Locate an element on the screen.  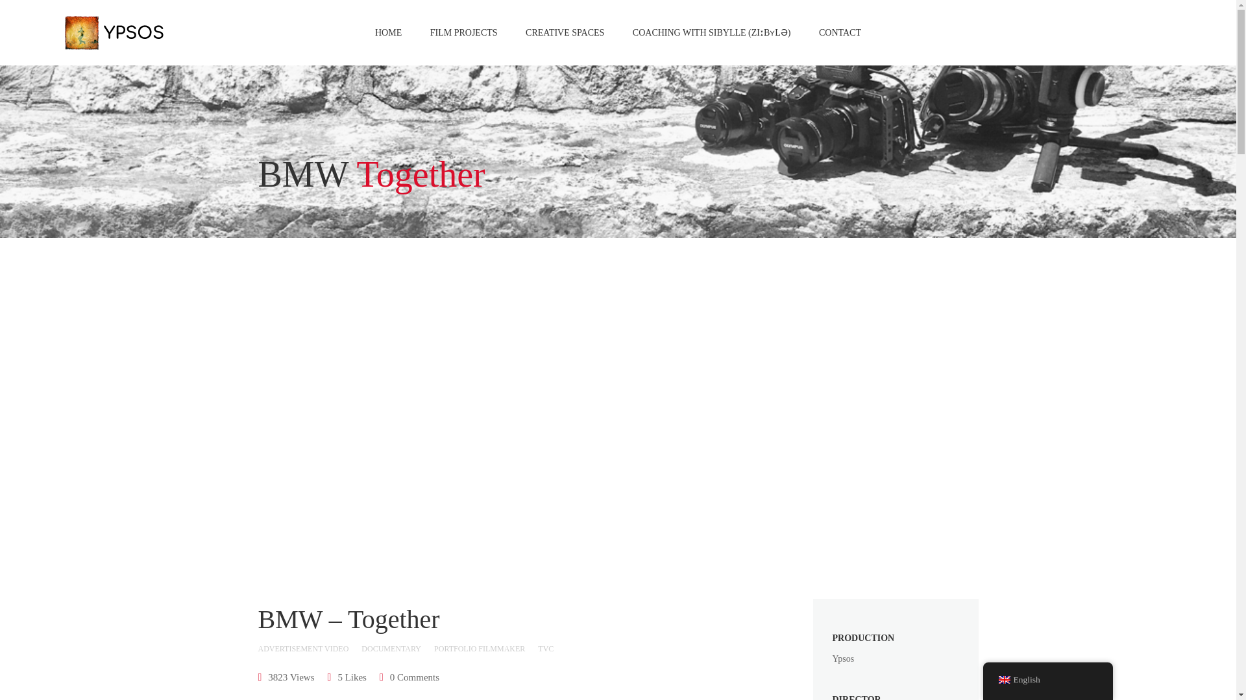
TVC is located at coordinates (545, 649).